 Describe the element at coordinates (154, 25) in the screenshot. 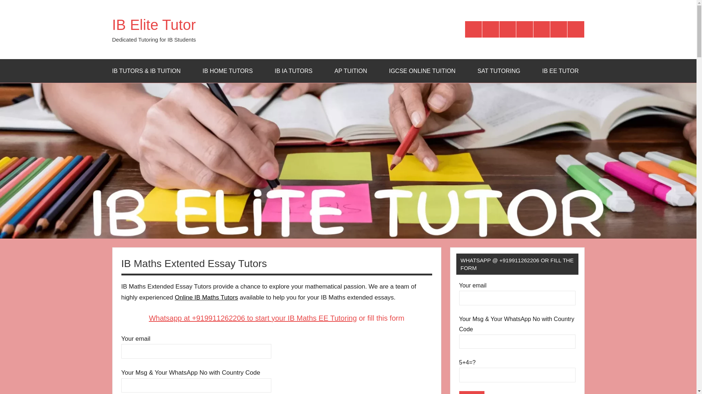

I see `IB Elite Tutor` at that location.